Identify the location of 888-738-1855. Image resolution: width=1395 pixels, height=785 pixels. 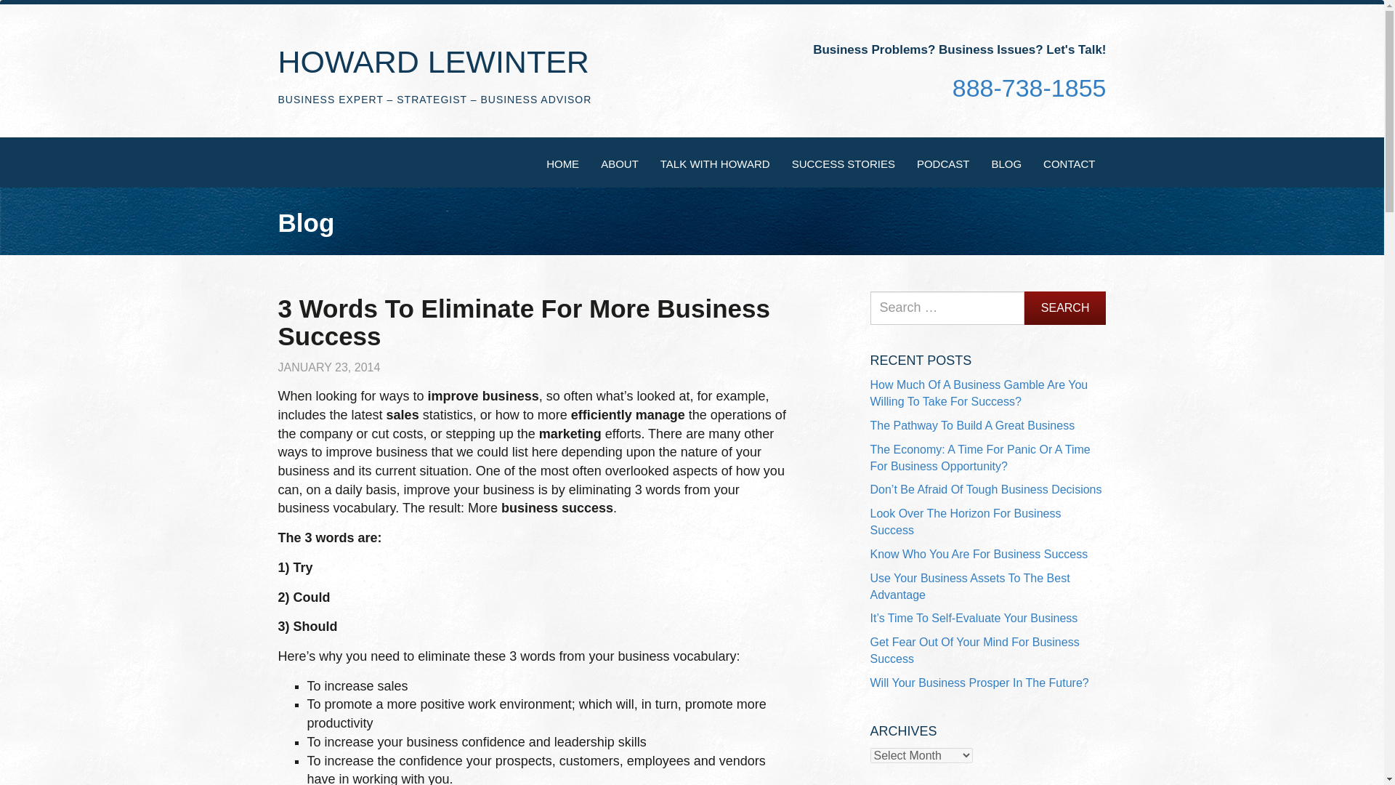
(1029, 87).